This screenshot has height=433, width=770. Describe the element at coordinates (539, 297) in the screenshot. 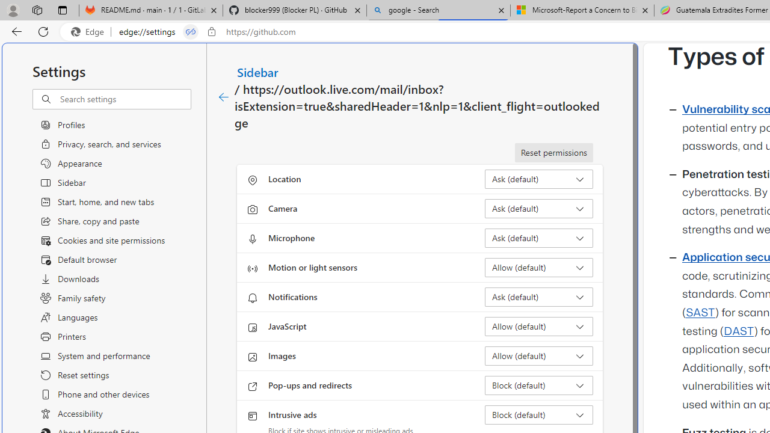

I see `Notifications Ask (default)` at that location.